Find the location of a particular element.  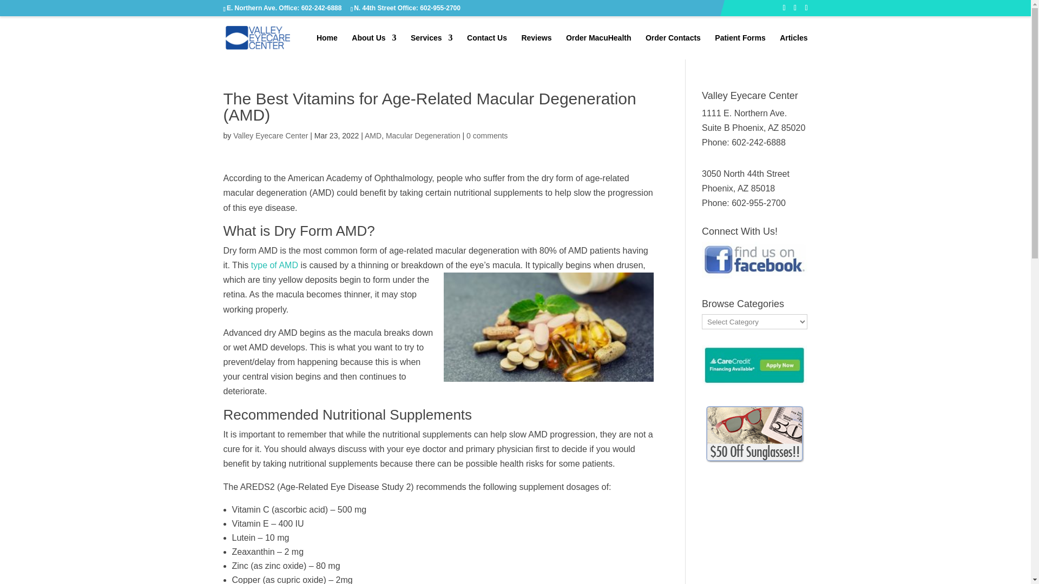

Articles is located at coordinates (793, 47).